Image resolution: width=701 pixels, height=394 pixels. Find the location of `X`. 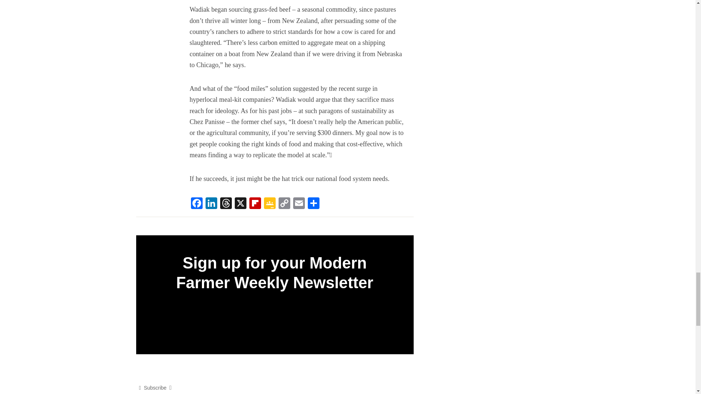

X is located at coordinates (241, 204).